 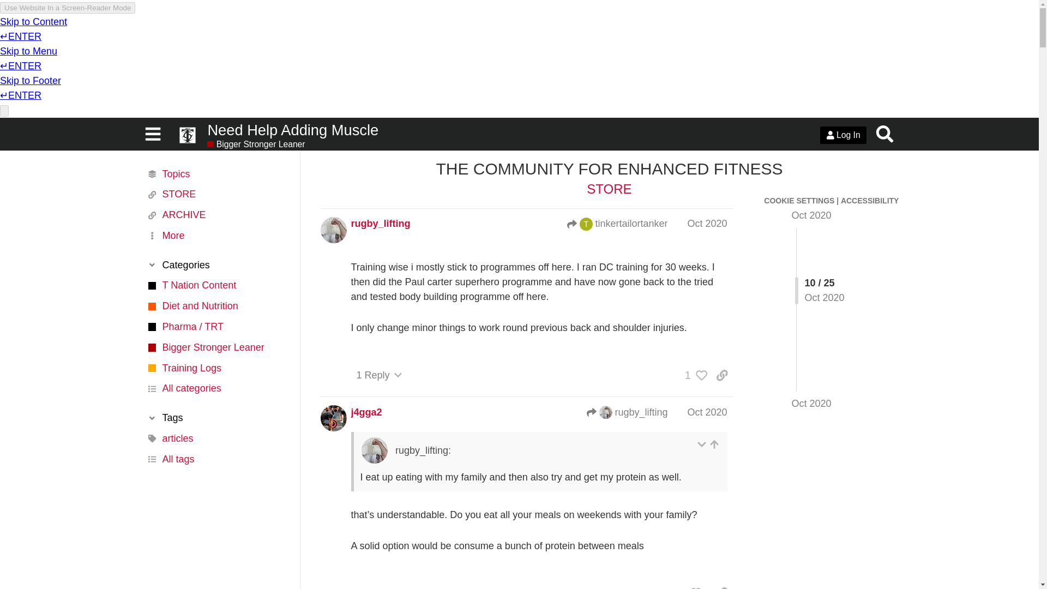 What do you see at coordinates (216, 265) in the screenshot?
I see `Toggle section` at bounding box center [216, 265].